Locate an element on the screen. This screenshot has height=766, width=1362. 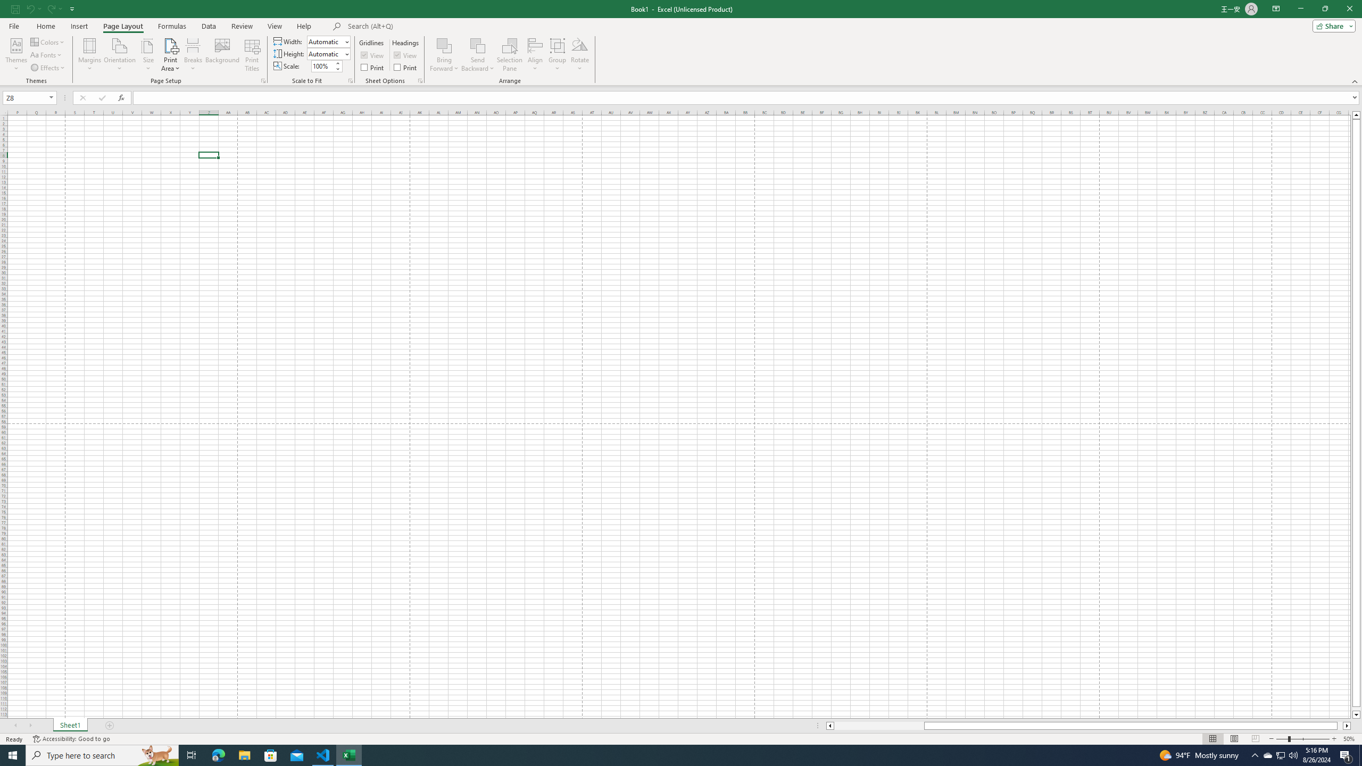
Collapse the Ribbon is located at coordinates (1355, 81).